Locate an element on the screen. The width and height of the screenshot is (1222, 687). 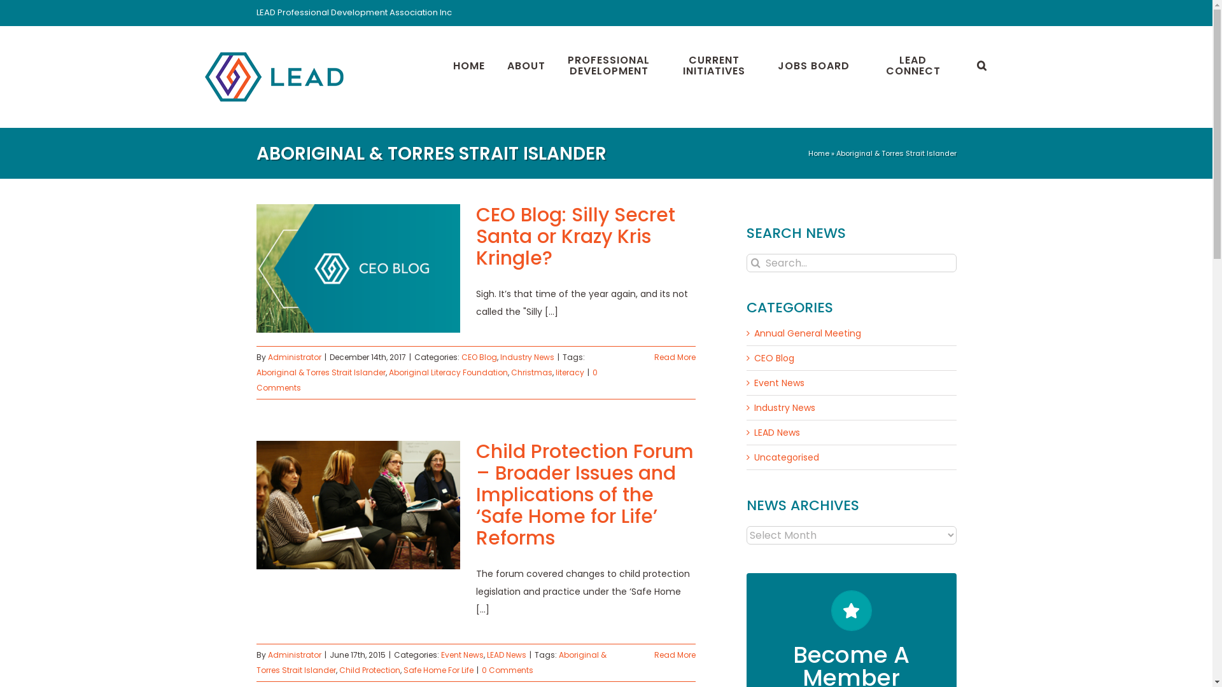
Administrator is located at coordinates (294, 655).